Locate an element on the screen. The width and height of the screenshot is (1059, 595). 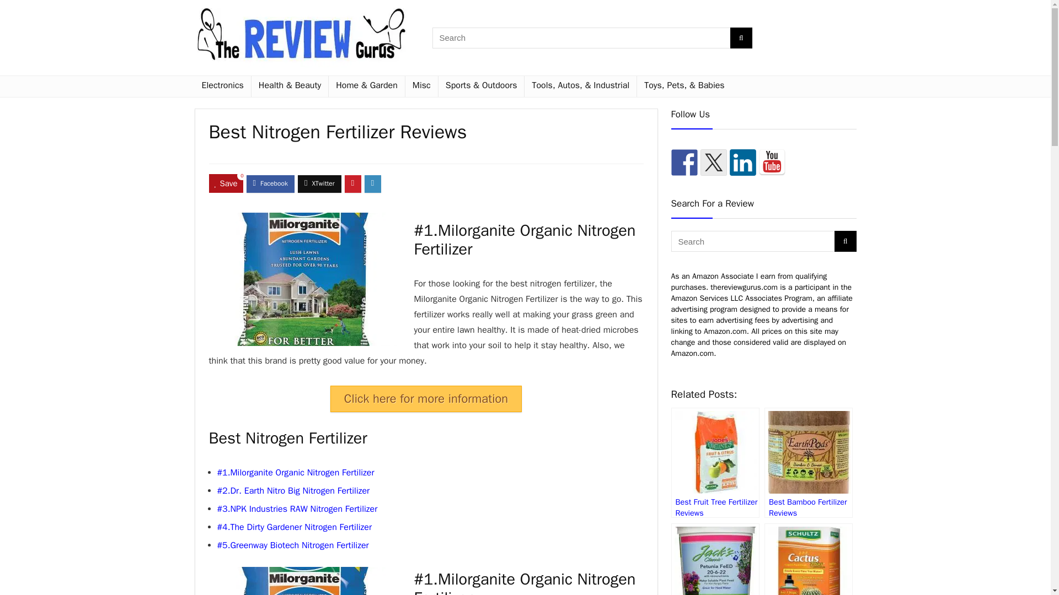
Electronics is located at coordinates (222, 86).